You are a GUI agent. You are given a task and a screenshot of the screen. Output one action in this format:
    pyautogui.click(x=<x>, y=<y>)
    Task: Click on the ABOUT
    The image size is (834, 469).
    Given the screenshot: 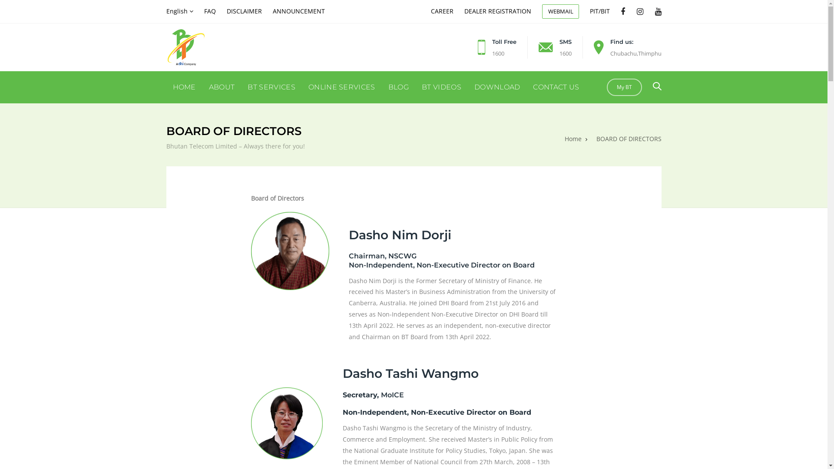 What is the action you would take?
    pyautogui.click(x=222, y=87)
    